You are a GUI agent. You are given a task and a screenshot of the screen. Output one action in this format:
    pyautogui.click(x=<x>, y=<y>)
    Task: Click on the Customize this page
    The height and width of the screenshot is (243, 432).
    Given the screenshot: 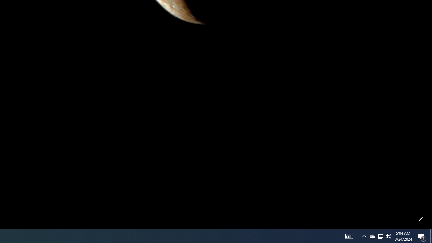 What is the action you would take?
    pyautogui.click(x=421, y=219)
    